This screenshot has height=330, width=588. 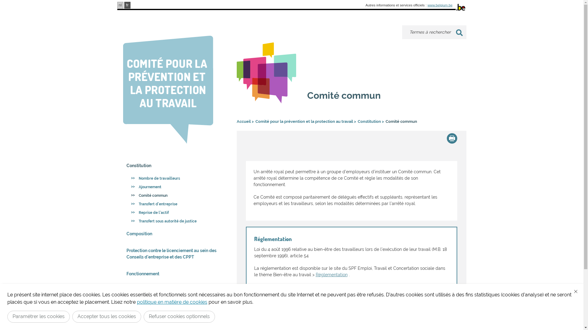 I want to click on www.belgium.be, so click(x=440, y=5).